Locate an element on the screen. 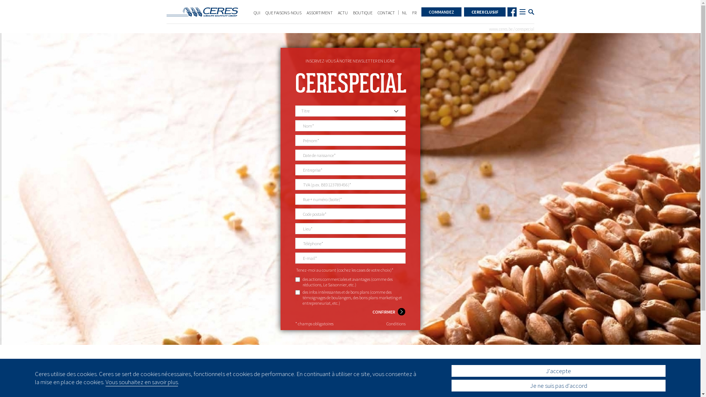  J'accepte is located at coordinates (559, 371).